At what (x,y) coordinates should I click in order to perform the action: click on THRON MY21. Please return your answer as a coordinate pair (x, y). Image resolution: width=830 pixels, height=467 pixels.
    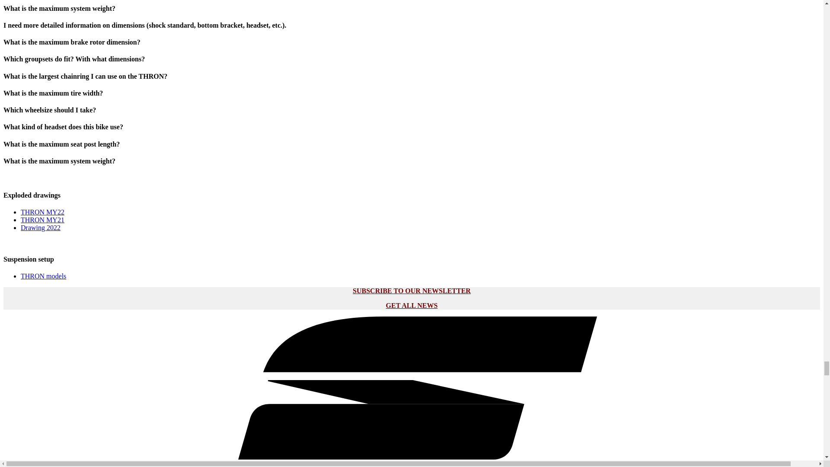
    Looking at the image, I should click on (42, 220).